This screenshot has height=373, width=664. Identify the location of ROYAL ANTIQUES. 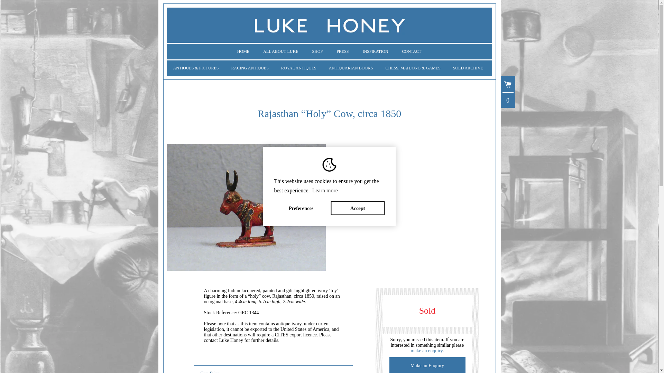
(299, 68).